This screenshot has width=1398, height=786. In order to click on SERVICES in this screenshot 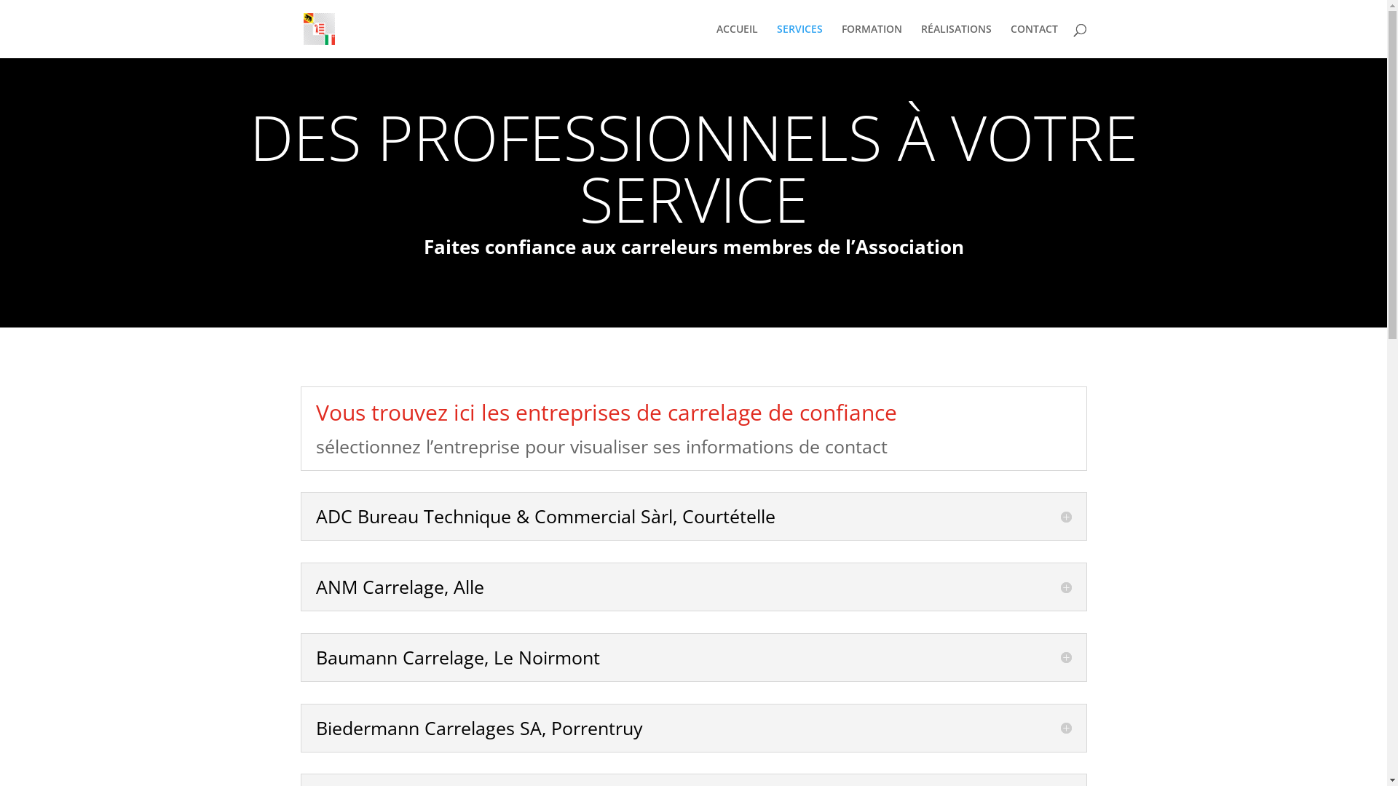, I will do `click(799, 41)`.